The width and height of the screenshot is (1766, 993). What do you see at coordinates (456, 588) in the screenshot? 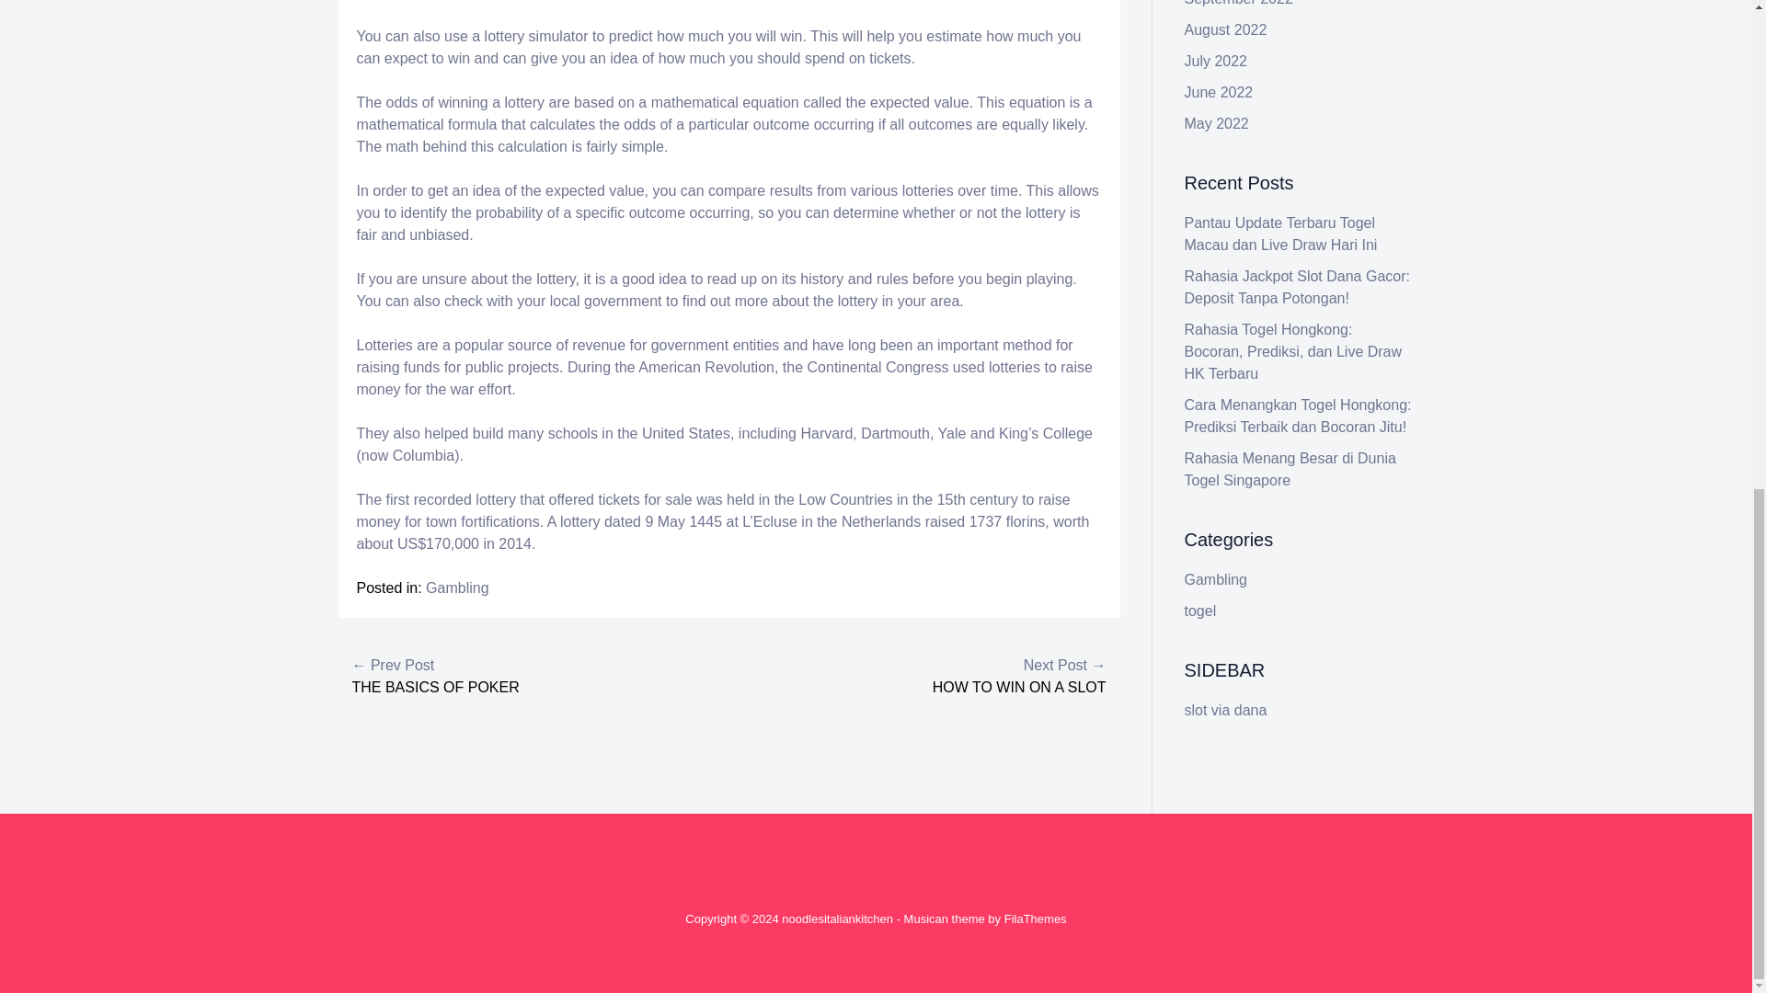
I see `Gambling` at bounding box center [456, 588].